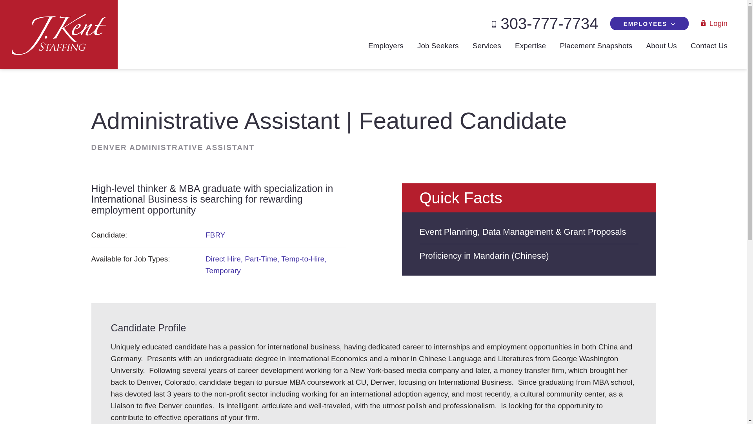 The image size is (753, 424). Describe the element at coordinates (596, 46) in the screenshot. I see `Placement Snapshots` at that location.